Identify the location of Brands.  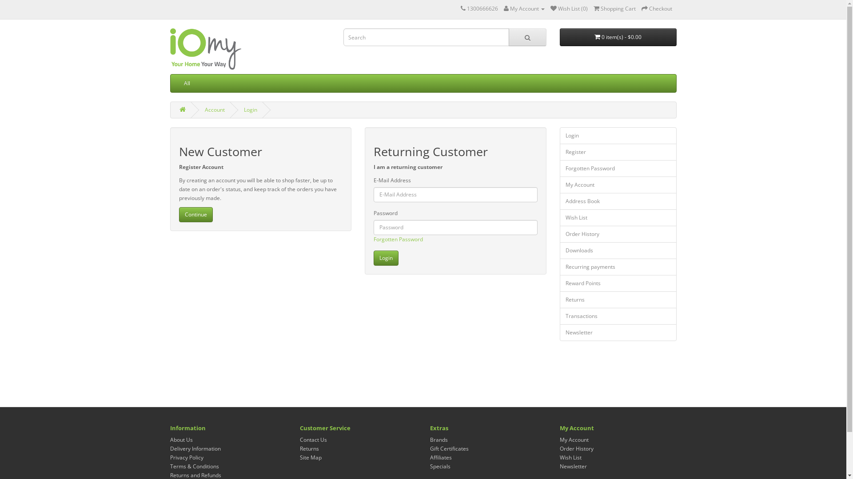
(439, 440).